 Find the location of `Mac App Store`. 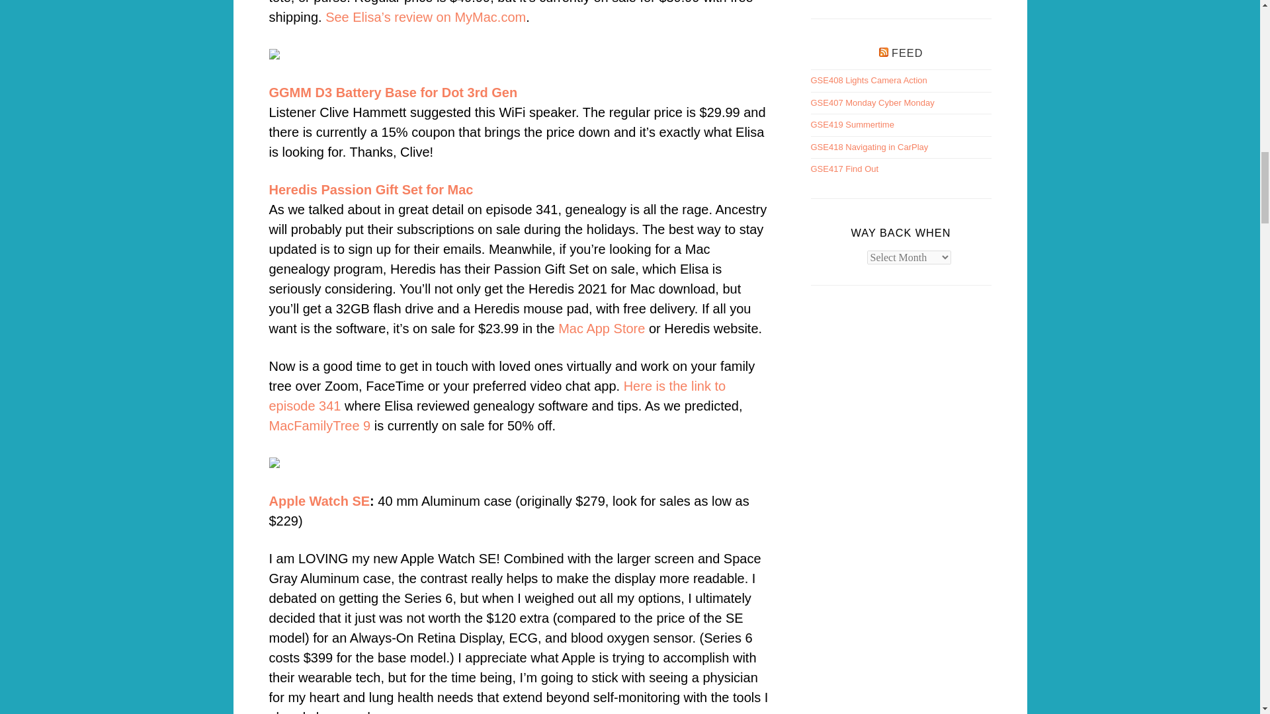

Mac App Store is located at coordinates (602, 328).